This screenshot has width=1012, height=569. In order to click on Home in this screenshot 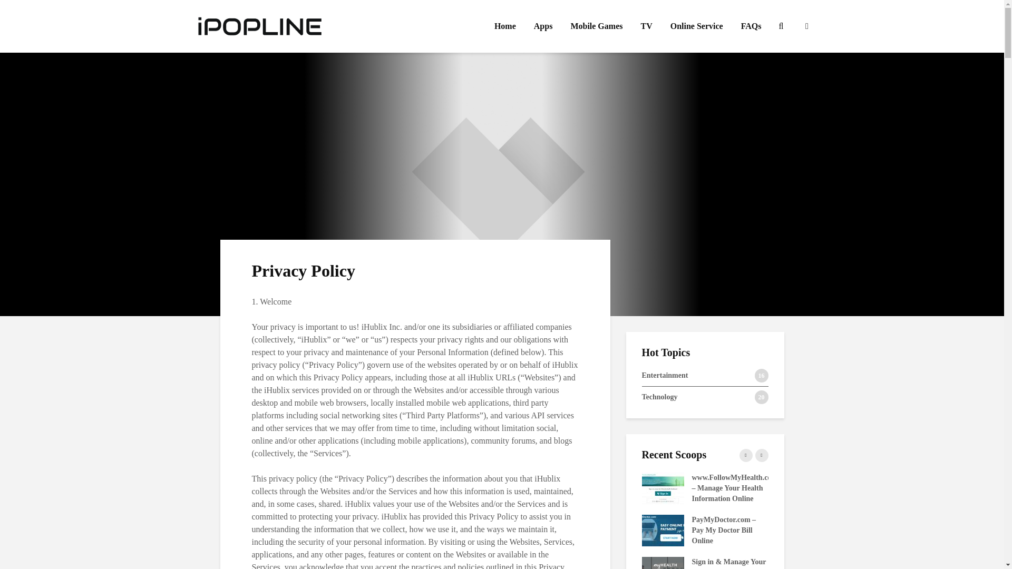, I will do `click(505, 26)`.